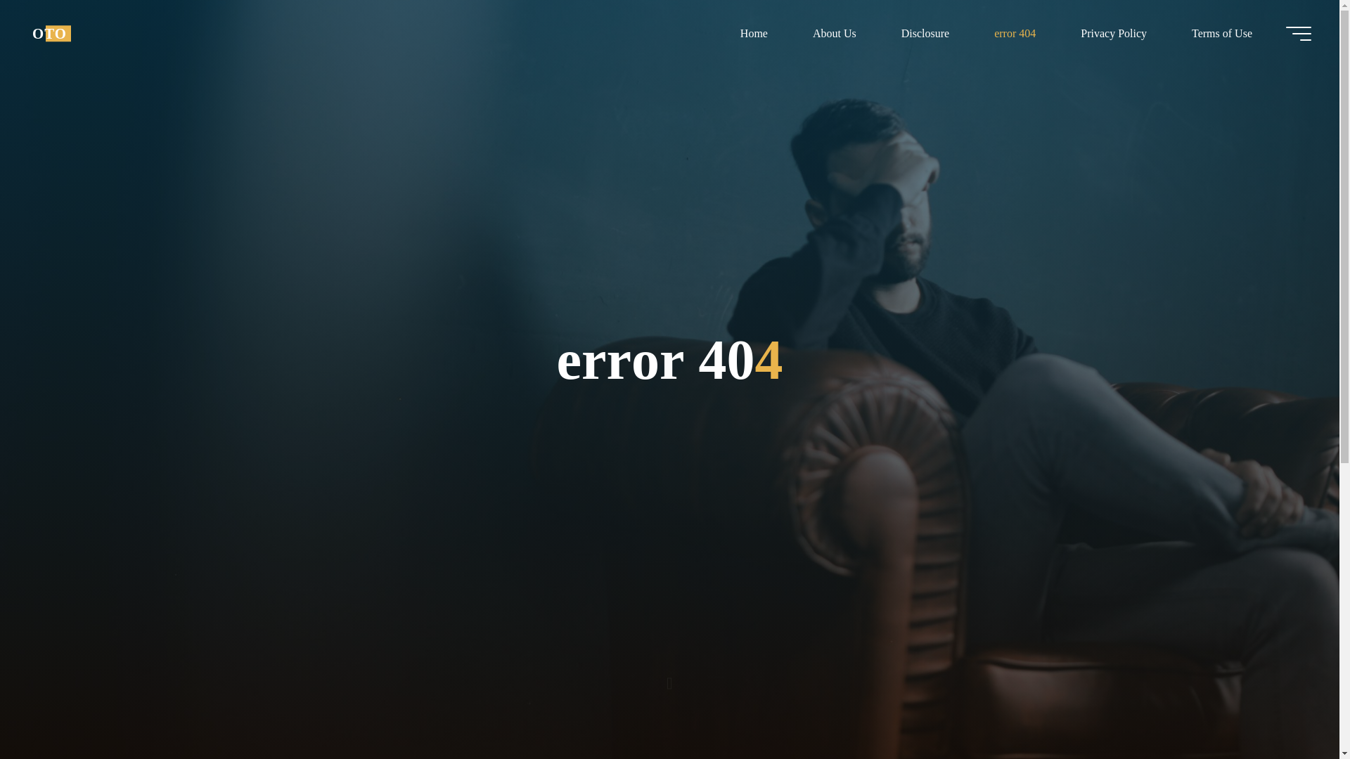  Describe the element at coordinates (1114, 33) in the screenshot. I see `Privacy Policy` at that location.